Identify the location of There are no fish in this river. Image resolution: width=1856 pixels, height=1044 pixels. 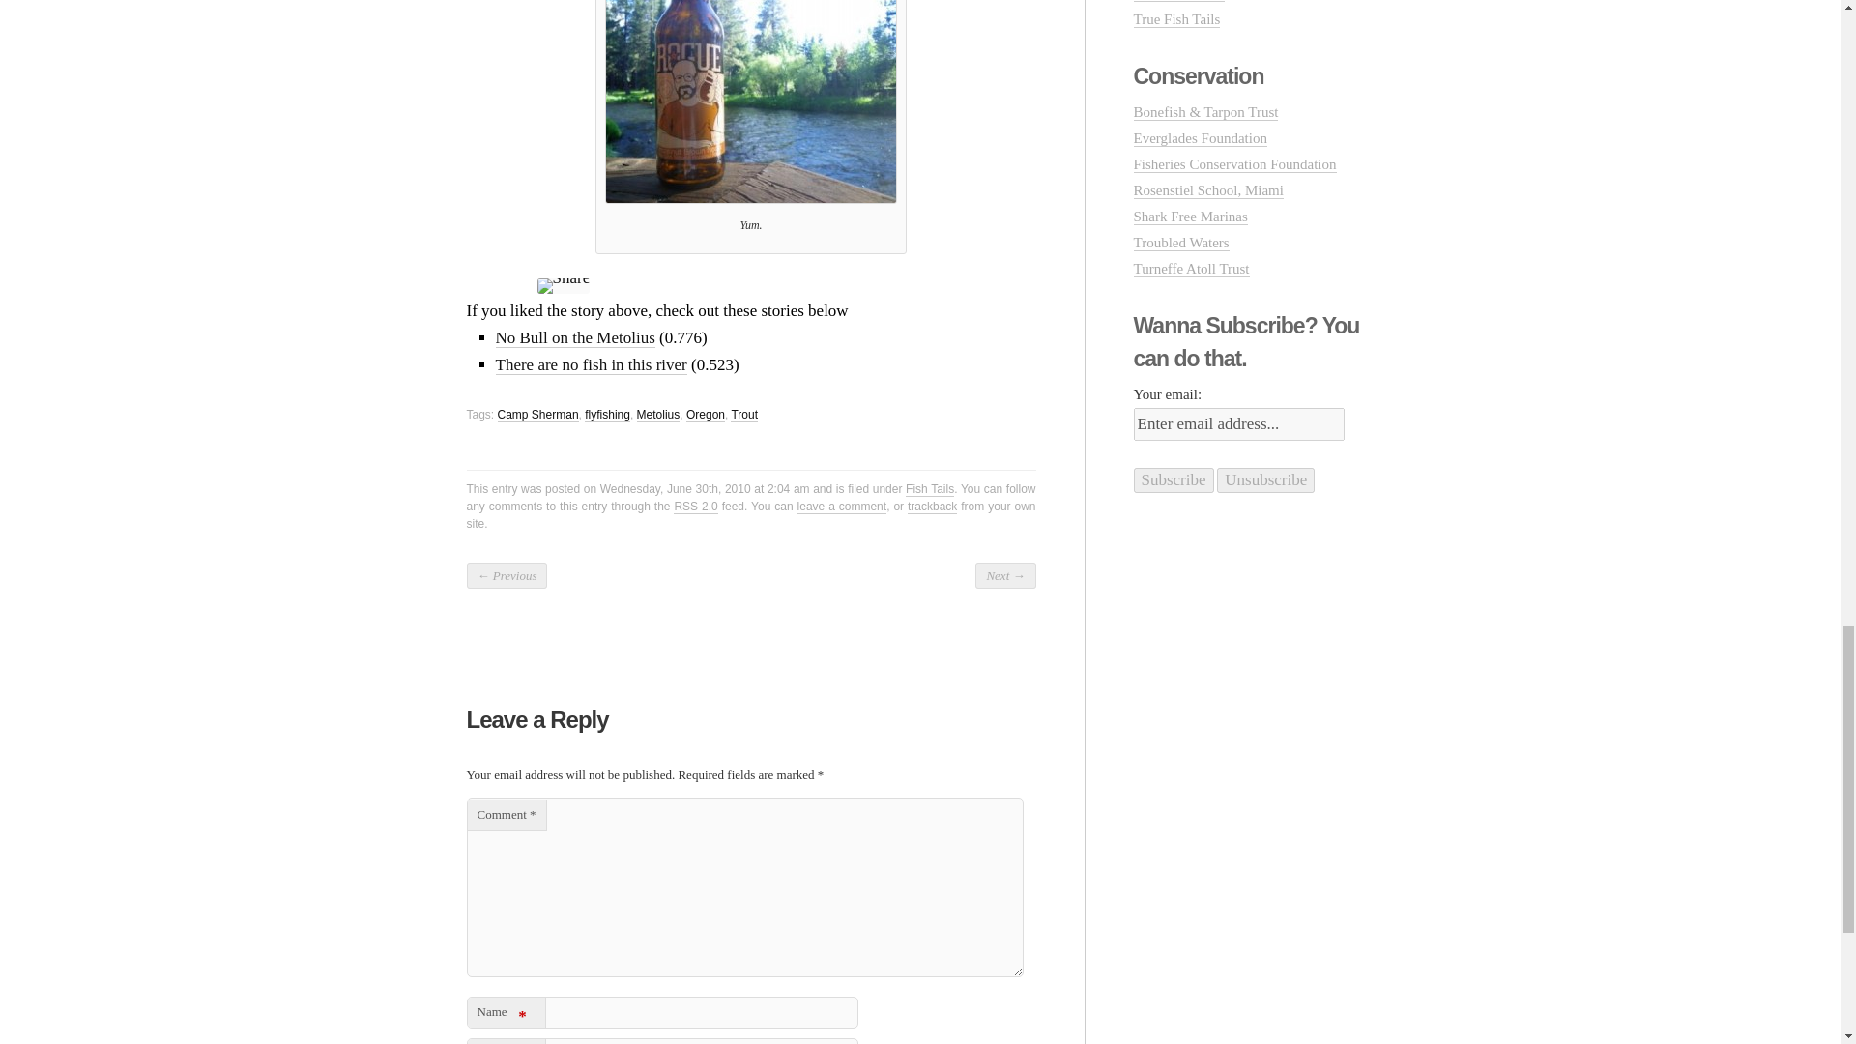
(591, 365).